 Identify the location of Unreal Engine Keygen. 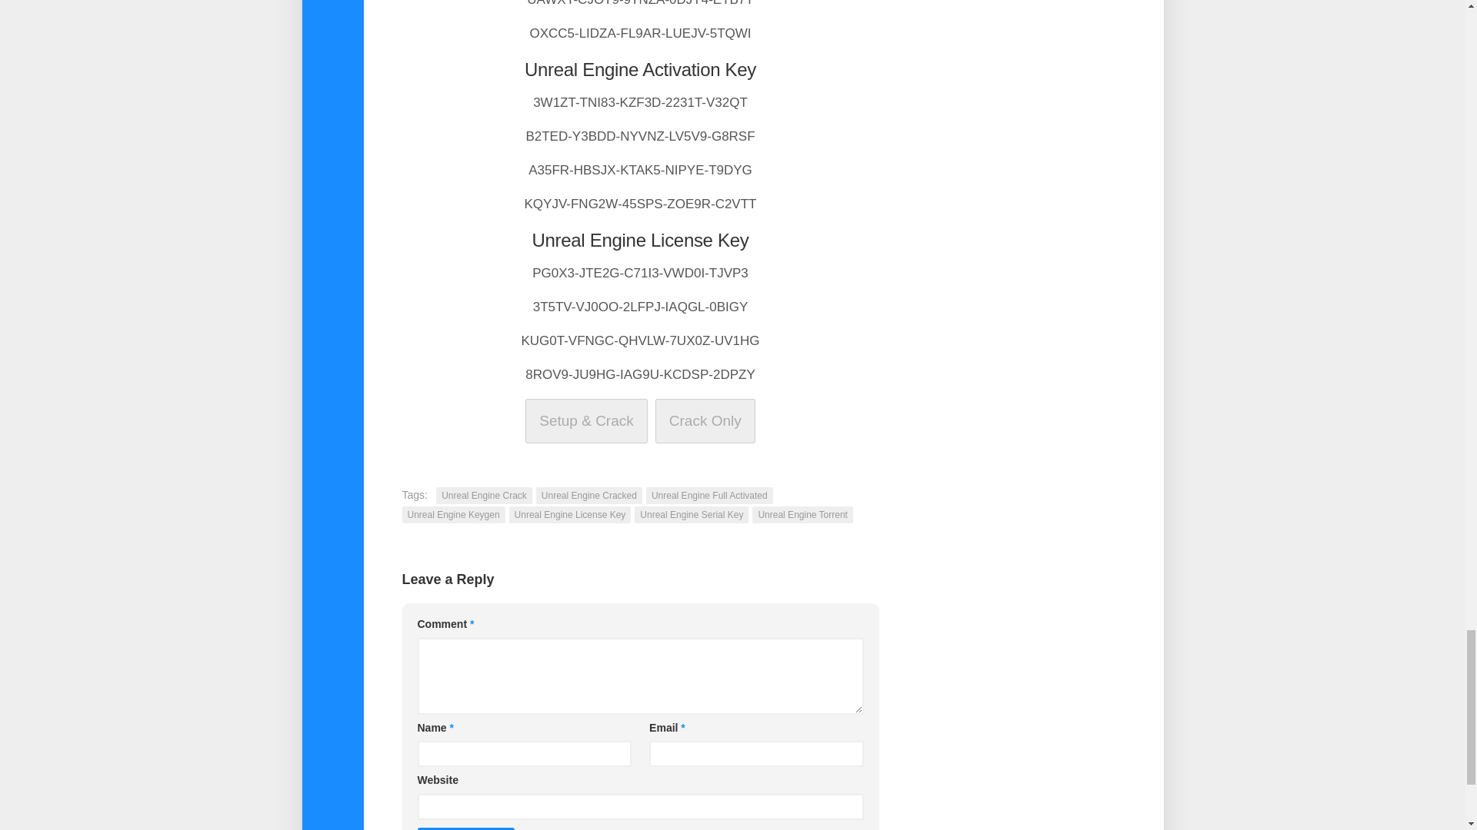
(453, 513).